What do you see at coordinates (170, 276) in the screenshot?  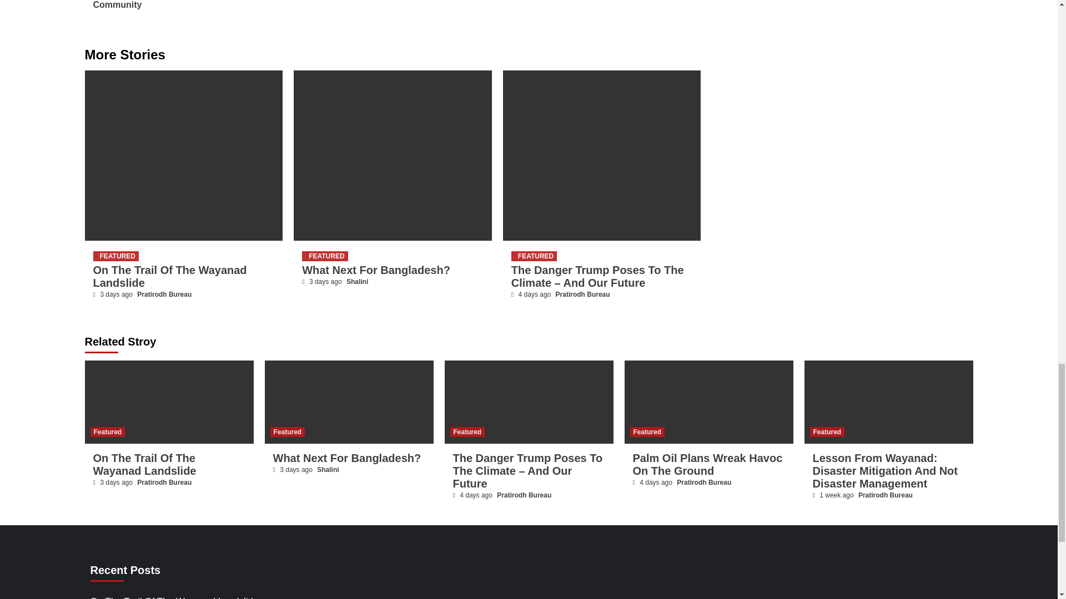 I see `On The Trail Of The Wayanad Landslide` at bounding box center [170, 276].